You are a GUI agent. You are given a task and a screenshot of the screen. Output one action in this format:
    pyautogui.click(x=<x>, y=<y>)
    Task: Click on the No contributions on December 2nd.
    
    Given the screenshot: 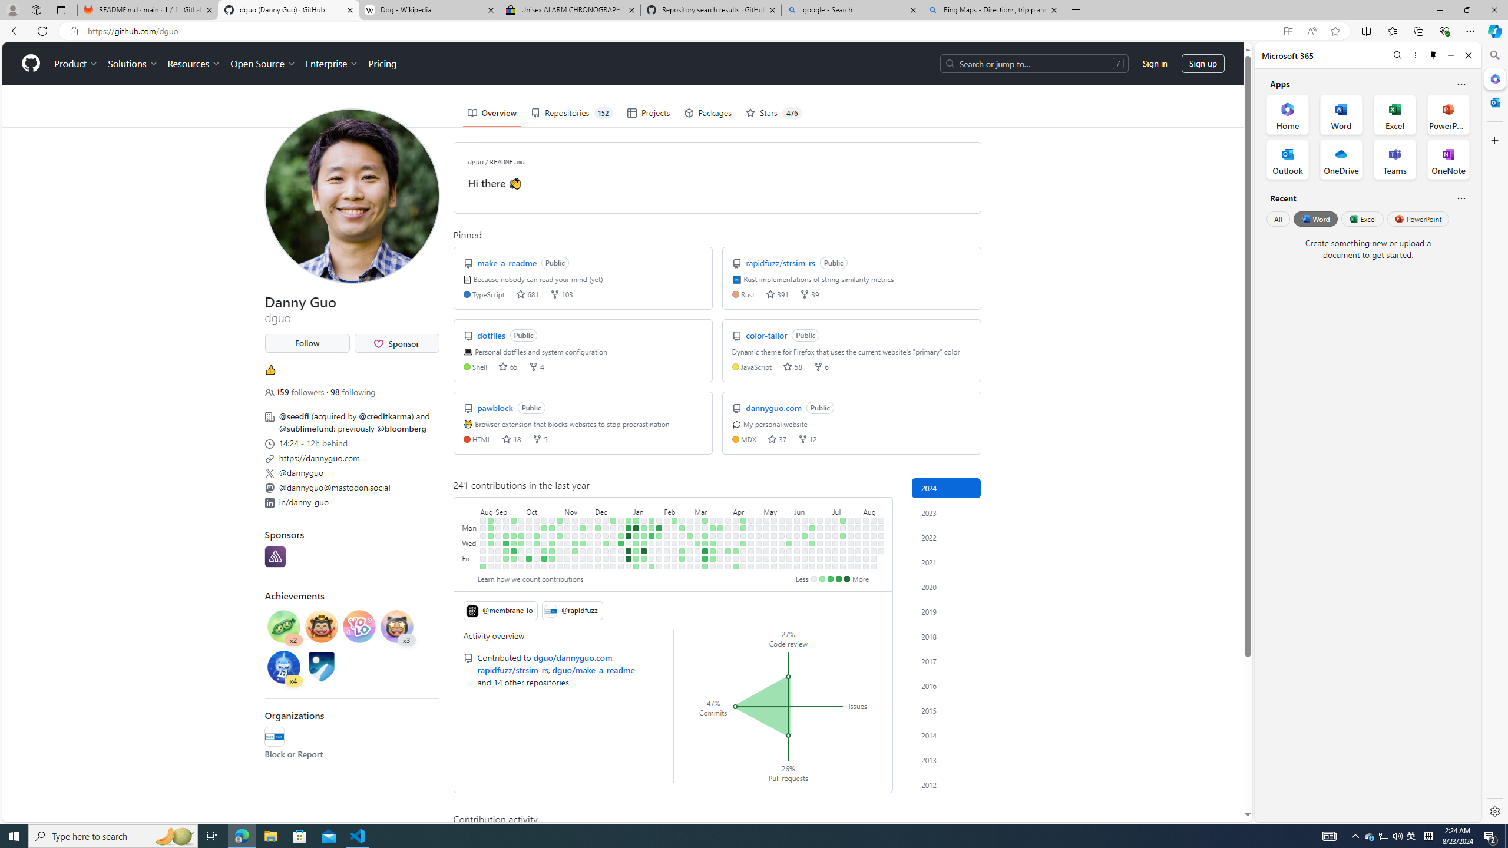 What is the action you would take?
    pyautogui.click(x=590, y=567)
    